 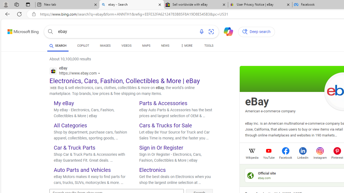 What do you see at coordinates (161, 147) in the screenshot?
I see `Sign in Or Register` at bounding box center [161, 147].